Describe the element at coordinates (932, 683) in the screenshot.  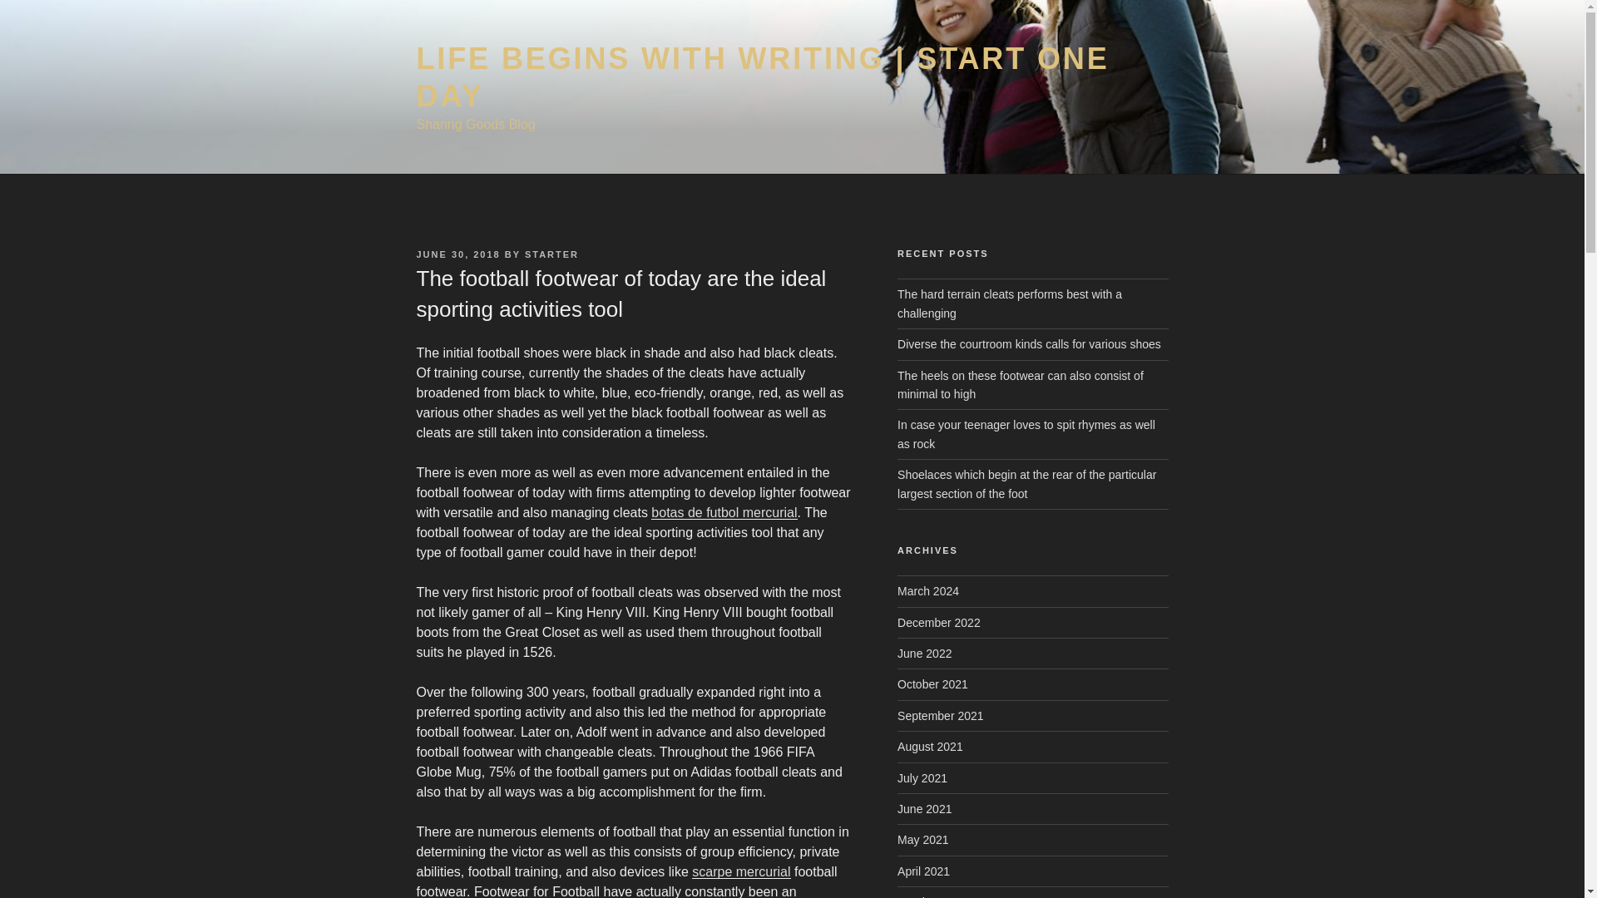
I see `October 2021` at that location.